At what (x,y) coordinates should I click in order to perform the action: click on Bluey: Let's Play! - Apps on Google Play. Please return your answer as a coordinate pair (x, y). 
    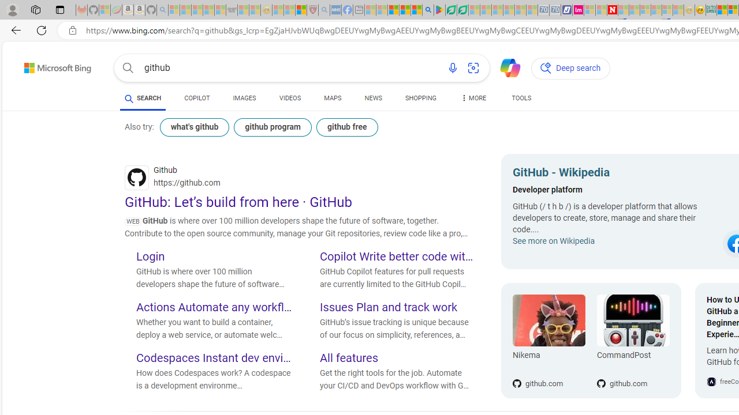
    Looking at the image, I should click on (439, 10).